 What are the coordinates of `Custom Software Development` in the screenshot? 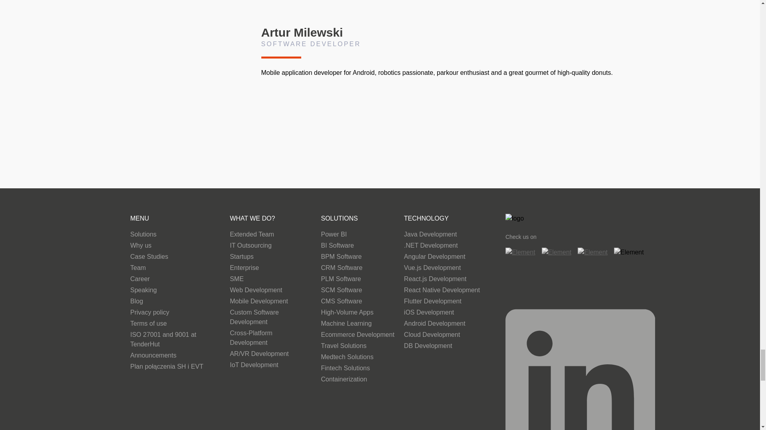 It's located at (270, 318).